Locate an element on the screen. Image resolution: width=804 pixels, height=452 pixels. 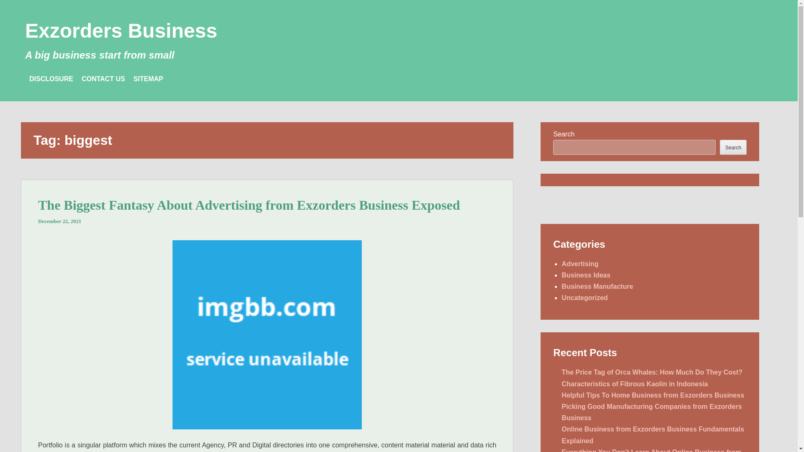
The Price Tag of Orca Whales: How Much Do They Cost? is located at coordinates (652, 372).